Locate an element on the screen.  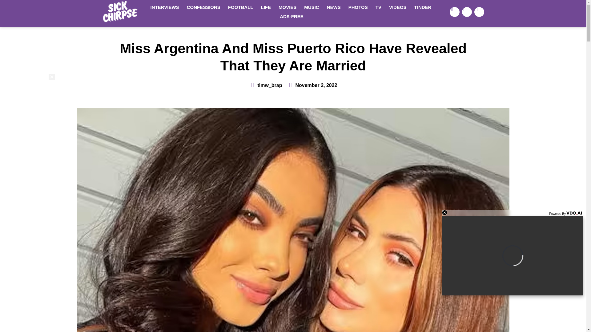
FOOTBALL is located at coordinates (241, 7).